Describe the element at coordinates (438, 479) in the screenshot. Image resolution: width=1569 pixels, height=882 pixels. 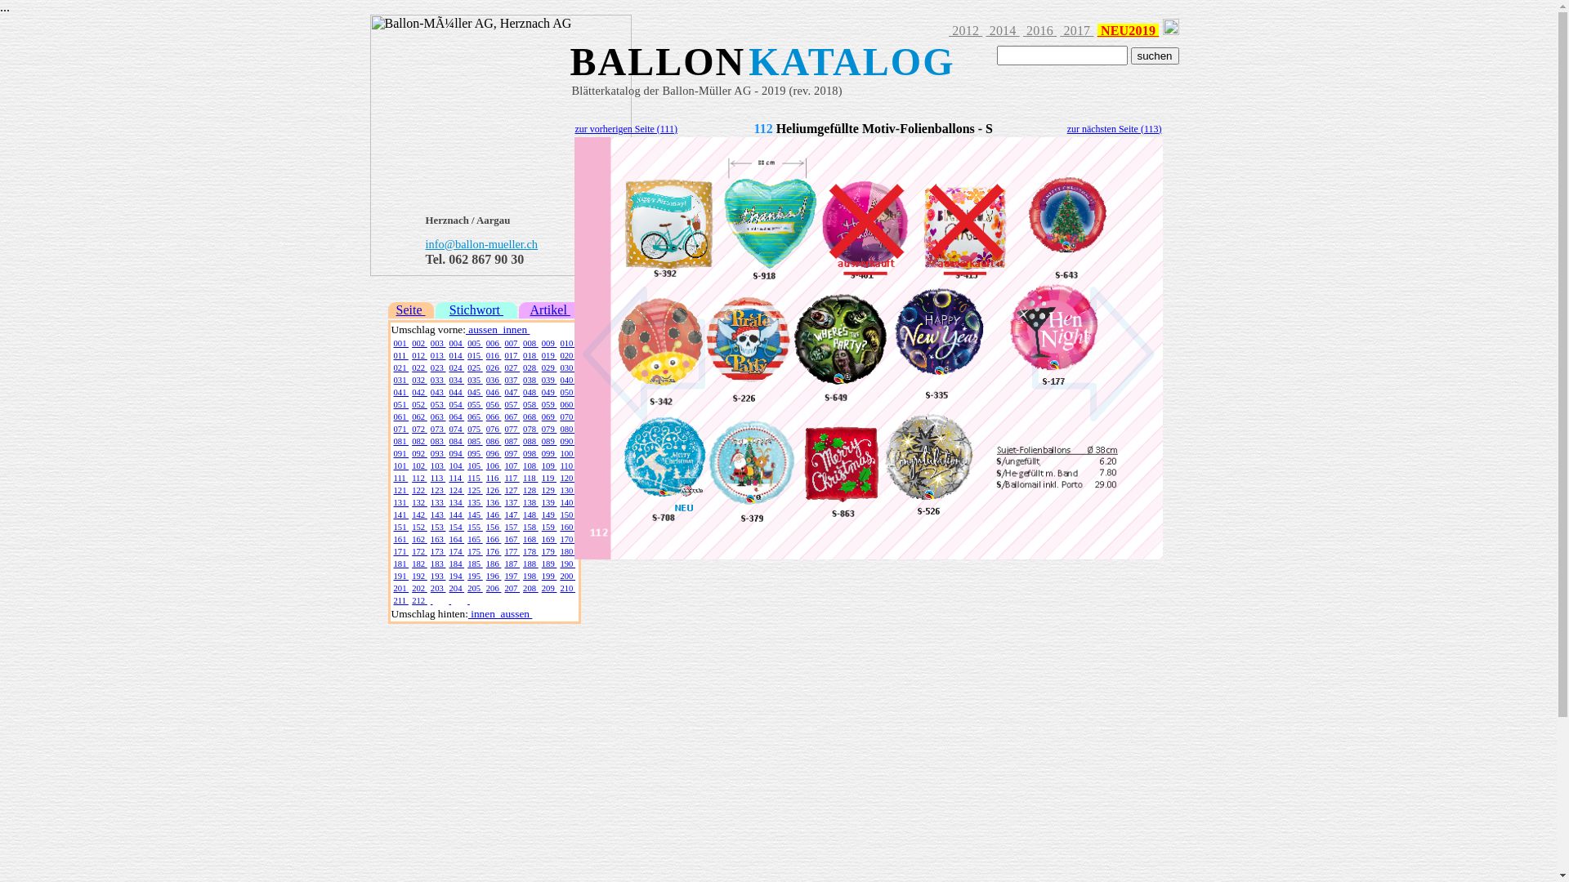
I see `113 ` at that location.